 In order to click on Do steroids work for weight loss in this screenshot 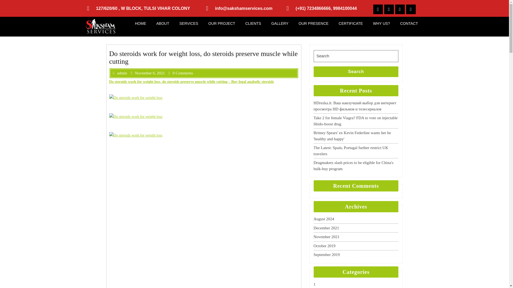, I will do `click(135, 117)`.